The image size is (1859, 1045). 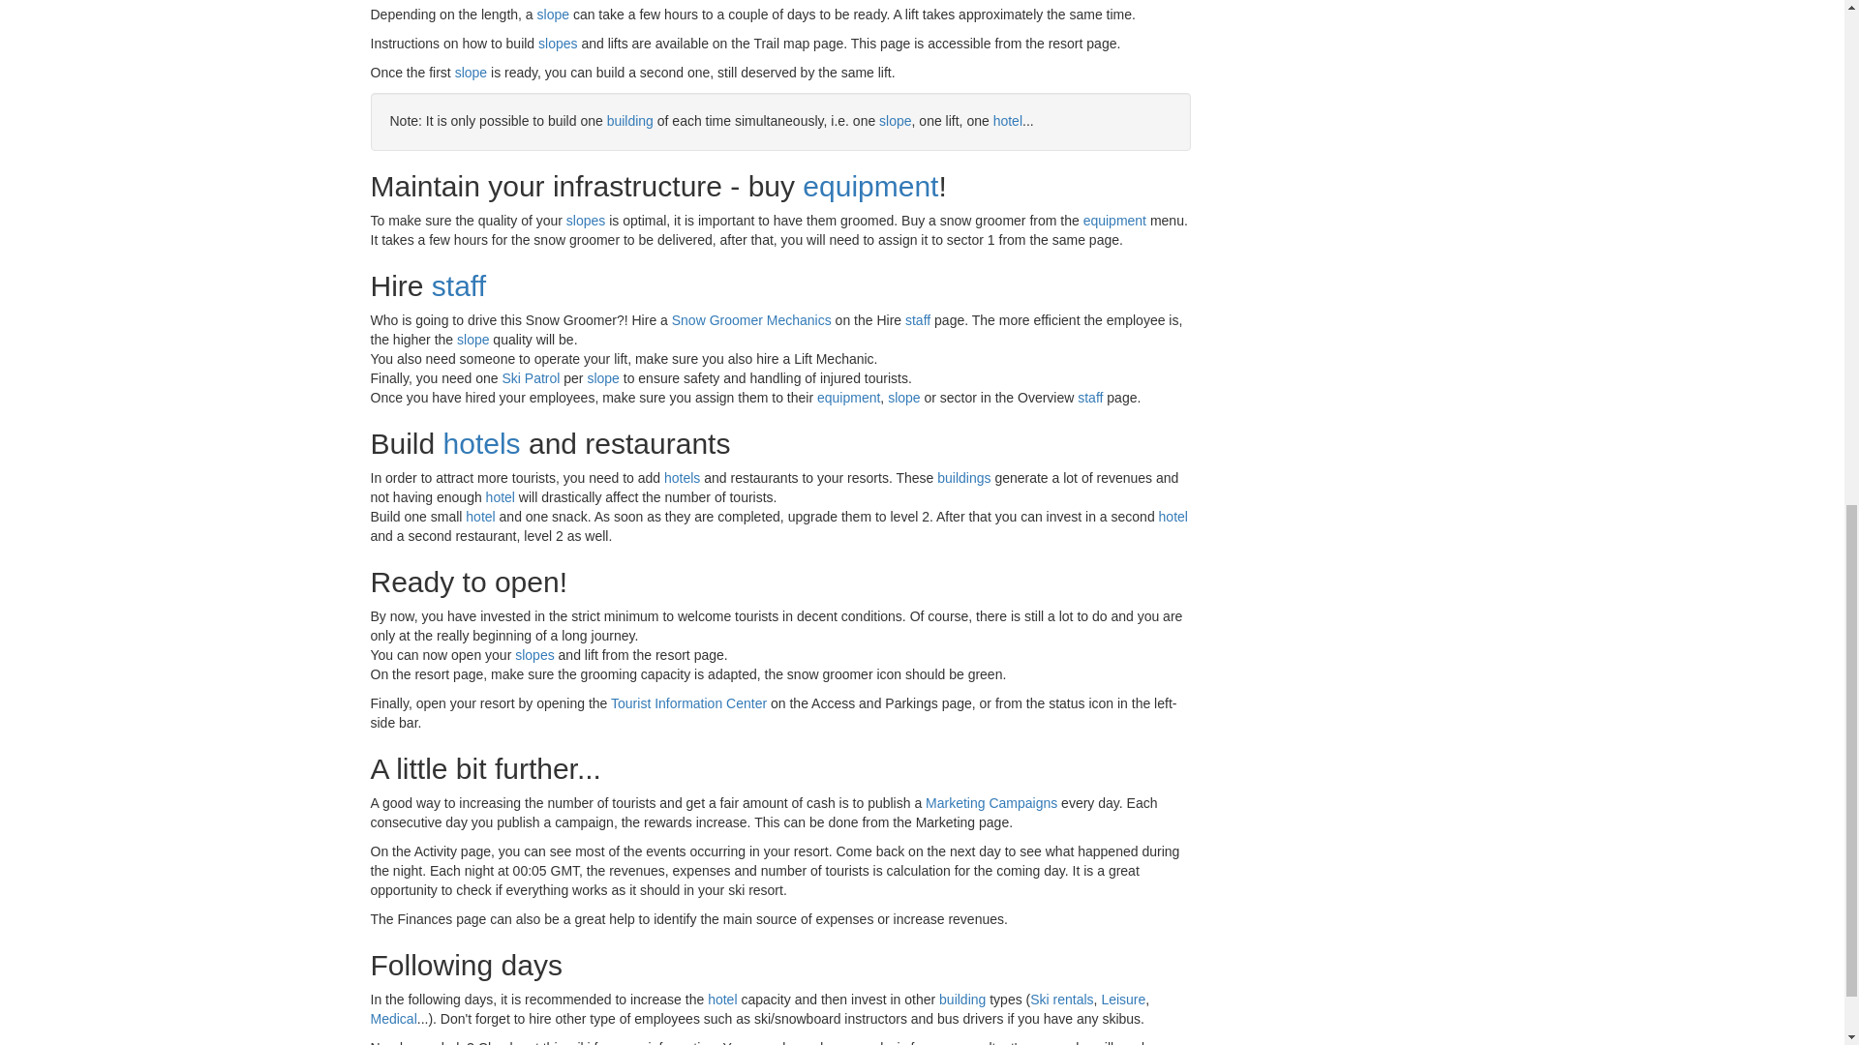 I want to click on slopes, so click(x=558, y=43).